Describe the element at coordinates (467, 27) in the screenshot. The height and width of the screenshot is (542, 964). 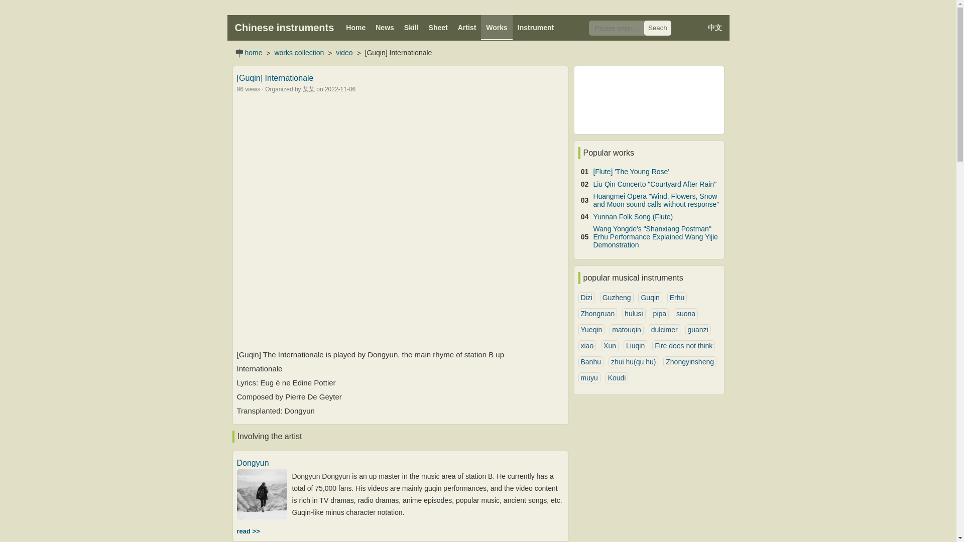
I see `Artist` at that location.